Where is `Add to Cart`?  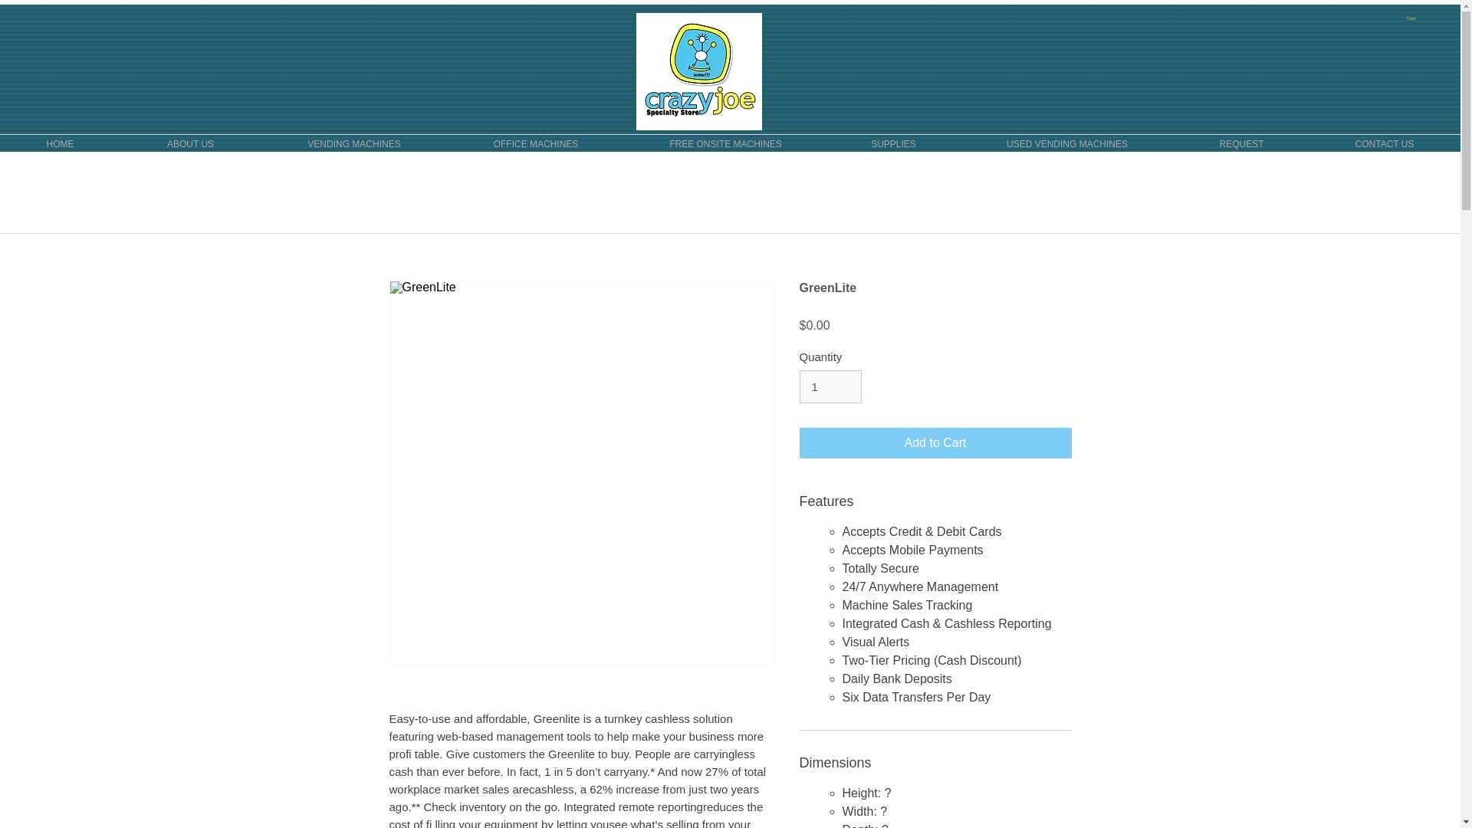 Add to Cart is located at coordinates (935, 443).